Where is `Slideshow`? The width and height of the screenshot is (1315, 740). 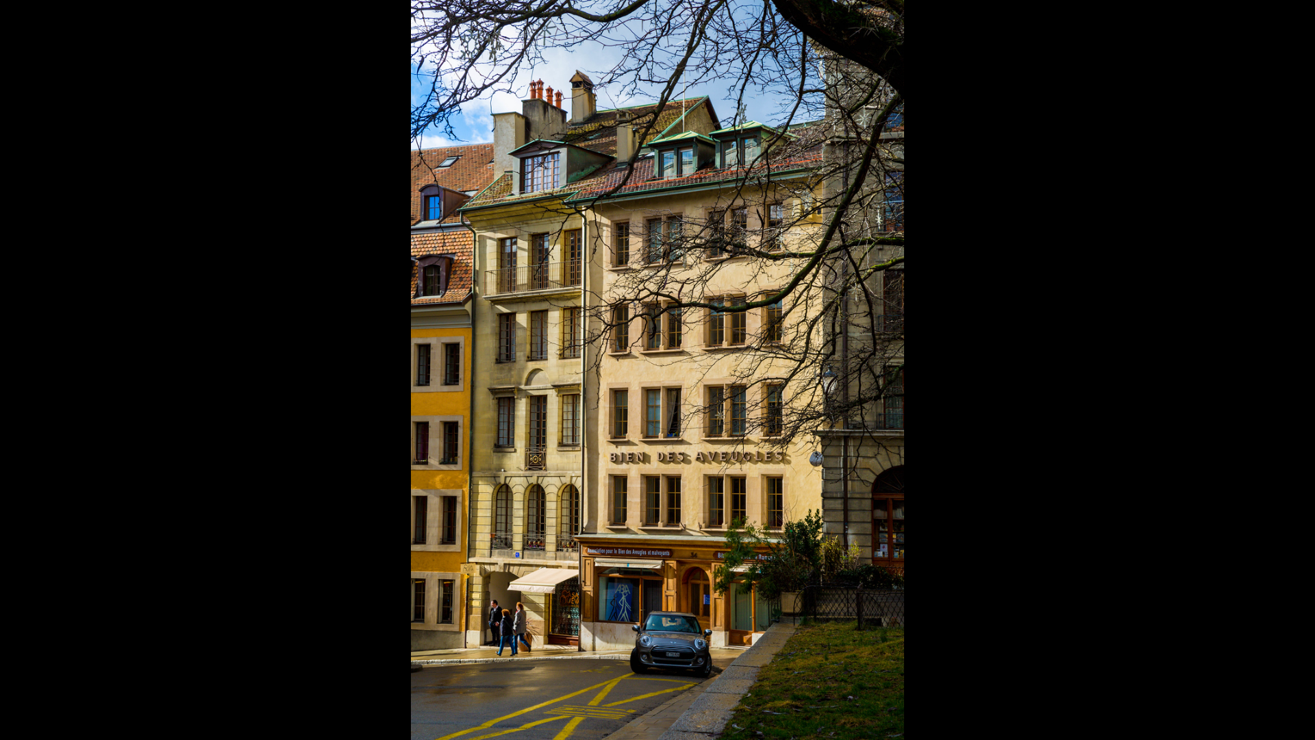 Slideshow is located at coordinates (1161, 159).